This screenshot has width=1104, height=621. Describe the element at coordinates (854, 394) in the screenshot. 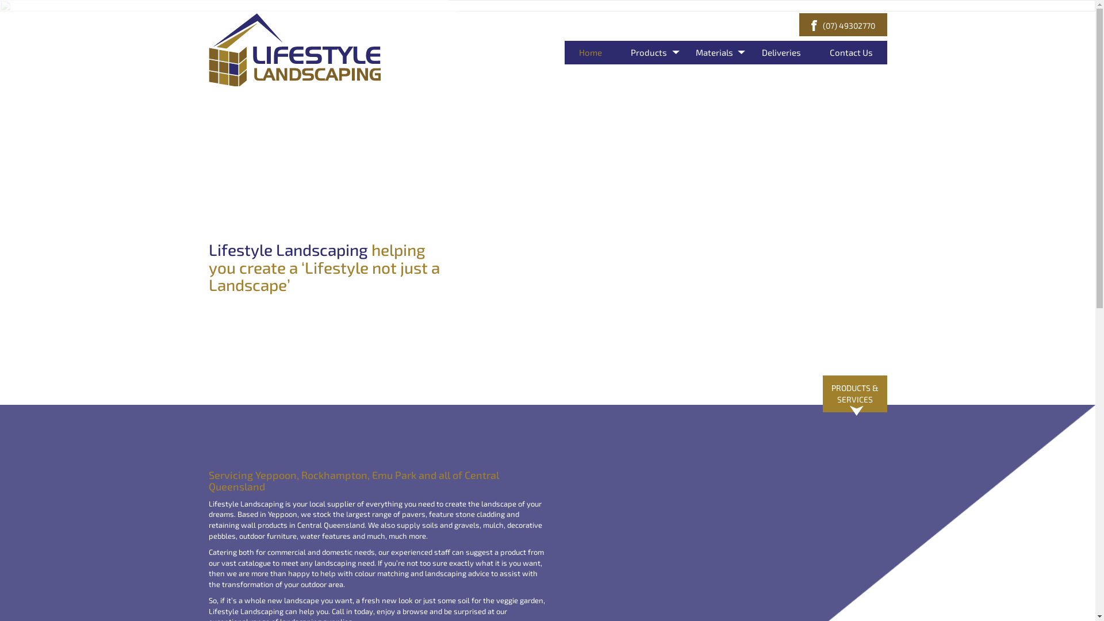

I see `PRODUCTS &
SERVICES` at that location.